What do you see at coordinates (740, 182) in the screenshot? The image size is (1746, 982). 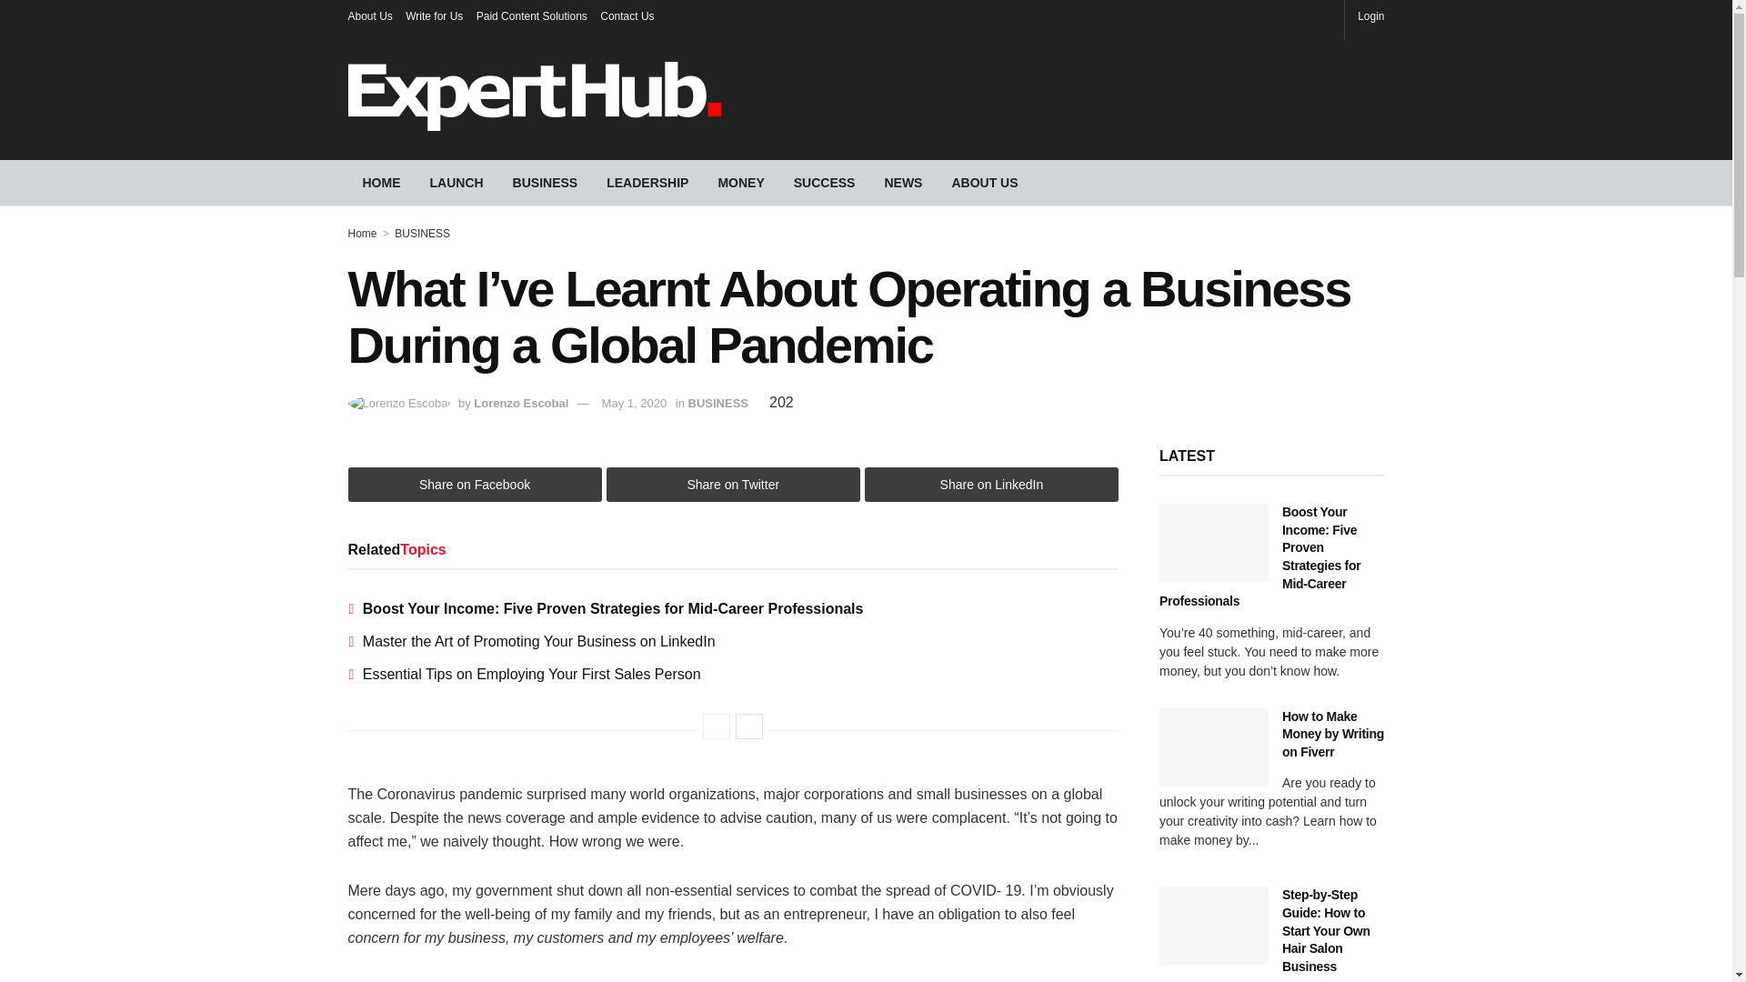 I see `MONEY` at bounding box center [740, 182].